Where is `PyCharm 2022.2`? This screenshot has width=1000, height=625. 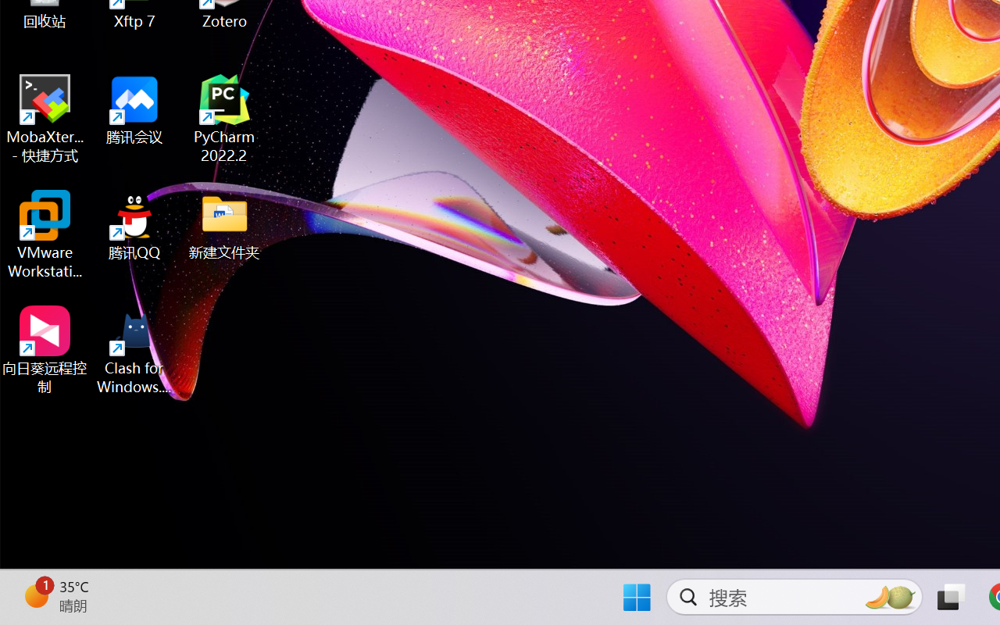
PyCharm 2022.2 is located at coordinates (225, 119).